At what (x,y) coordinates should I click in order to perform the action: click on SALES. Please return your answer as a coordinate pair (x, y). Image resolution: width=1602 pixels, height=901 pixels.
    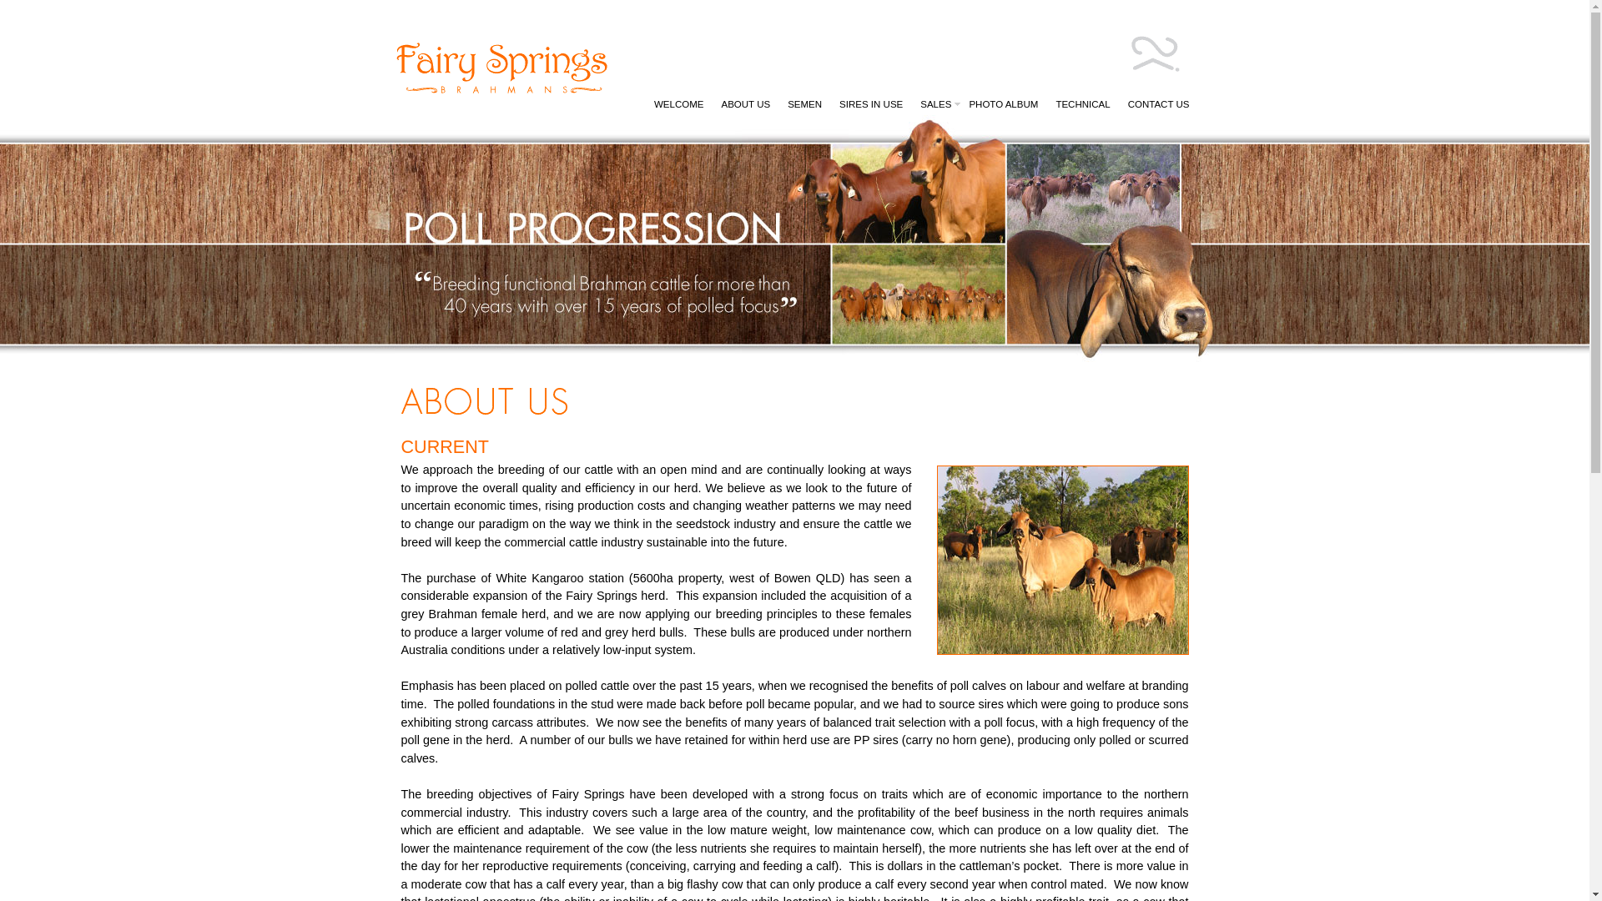
    Looking at the image, I should click on (940, 104).